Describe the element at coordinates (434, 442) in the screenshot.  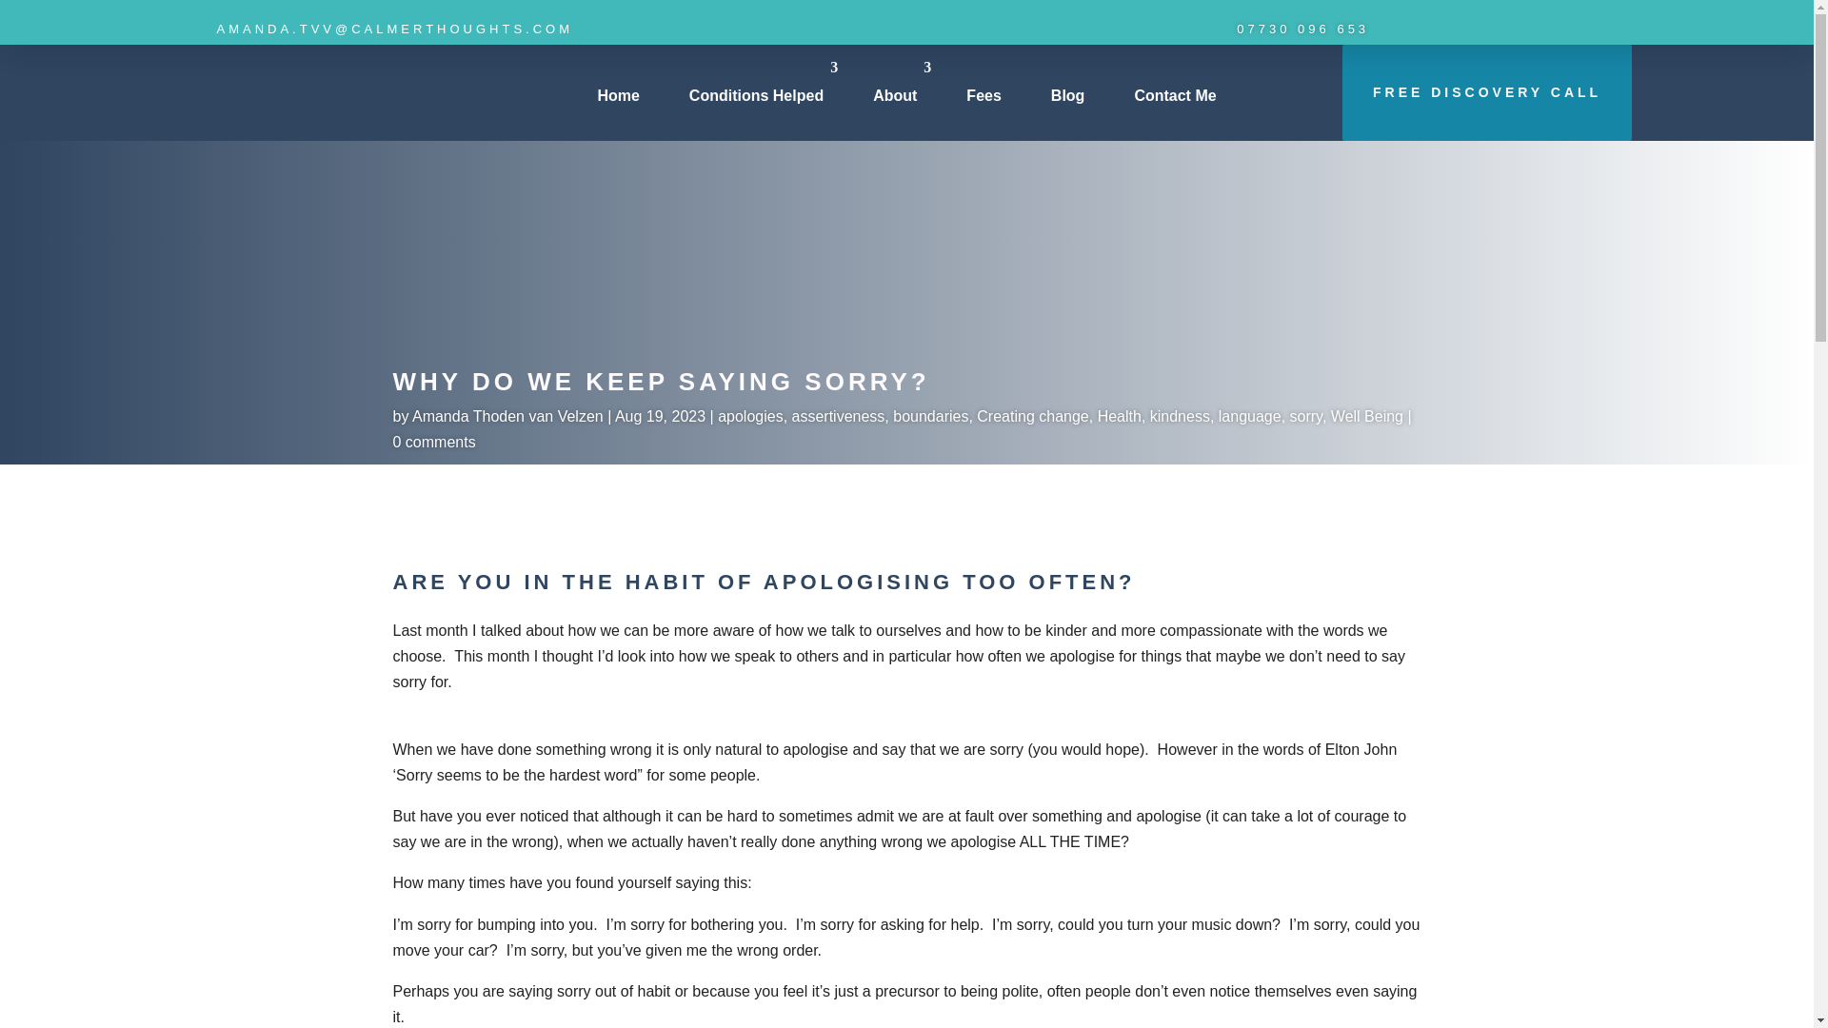
I see `0 comments` at that location.